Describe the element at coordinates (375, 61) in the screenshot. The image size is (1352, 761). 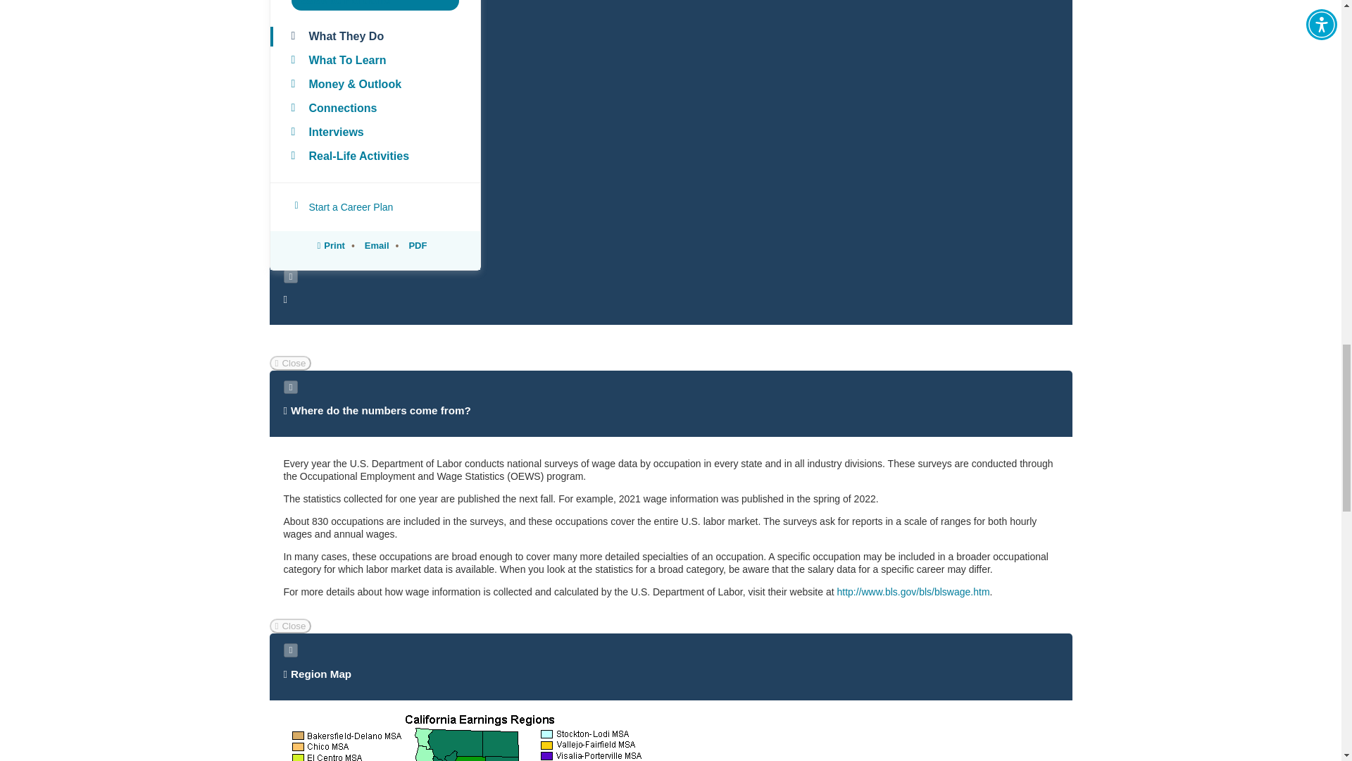
I see `What To Learn` at that location.